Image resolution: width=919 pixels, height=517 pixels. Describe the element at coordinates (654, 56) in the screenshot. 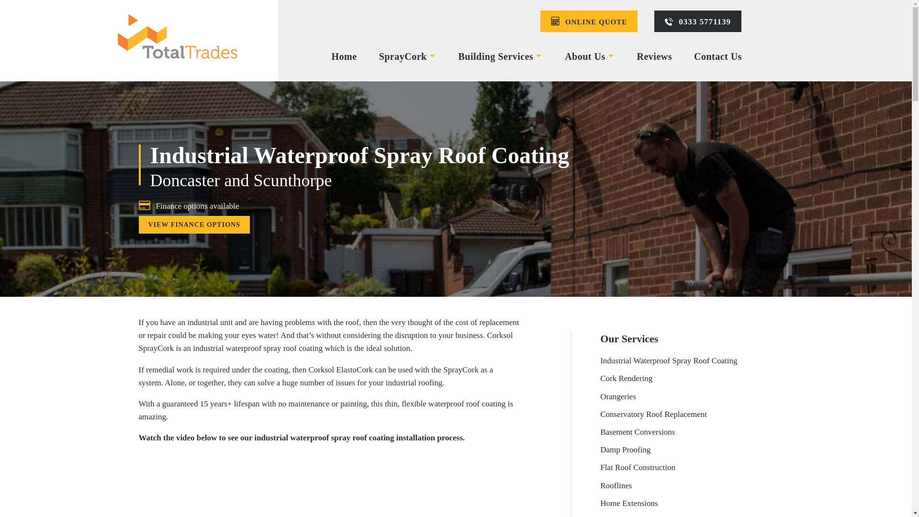

I see `Reviews` at that location.